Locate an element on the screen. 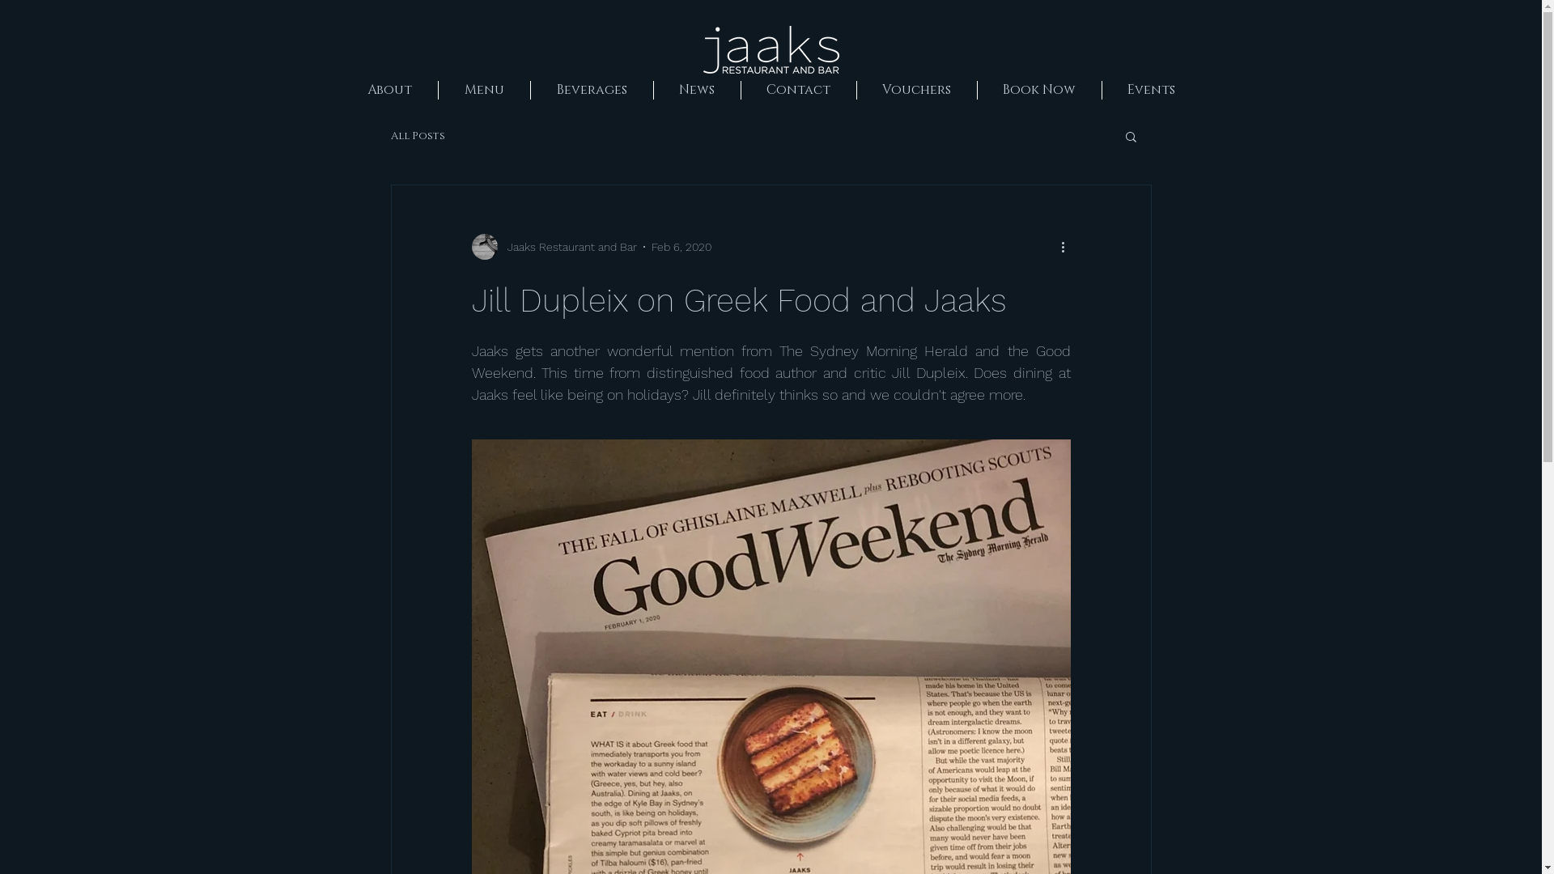 Image resolution: width=1554 pixels, height=874 pixels. All Posts is located at coordinates (418, 136).